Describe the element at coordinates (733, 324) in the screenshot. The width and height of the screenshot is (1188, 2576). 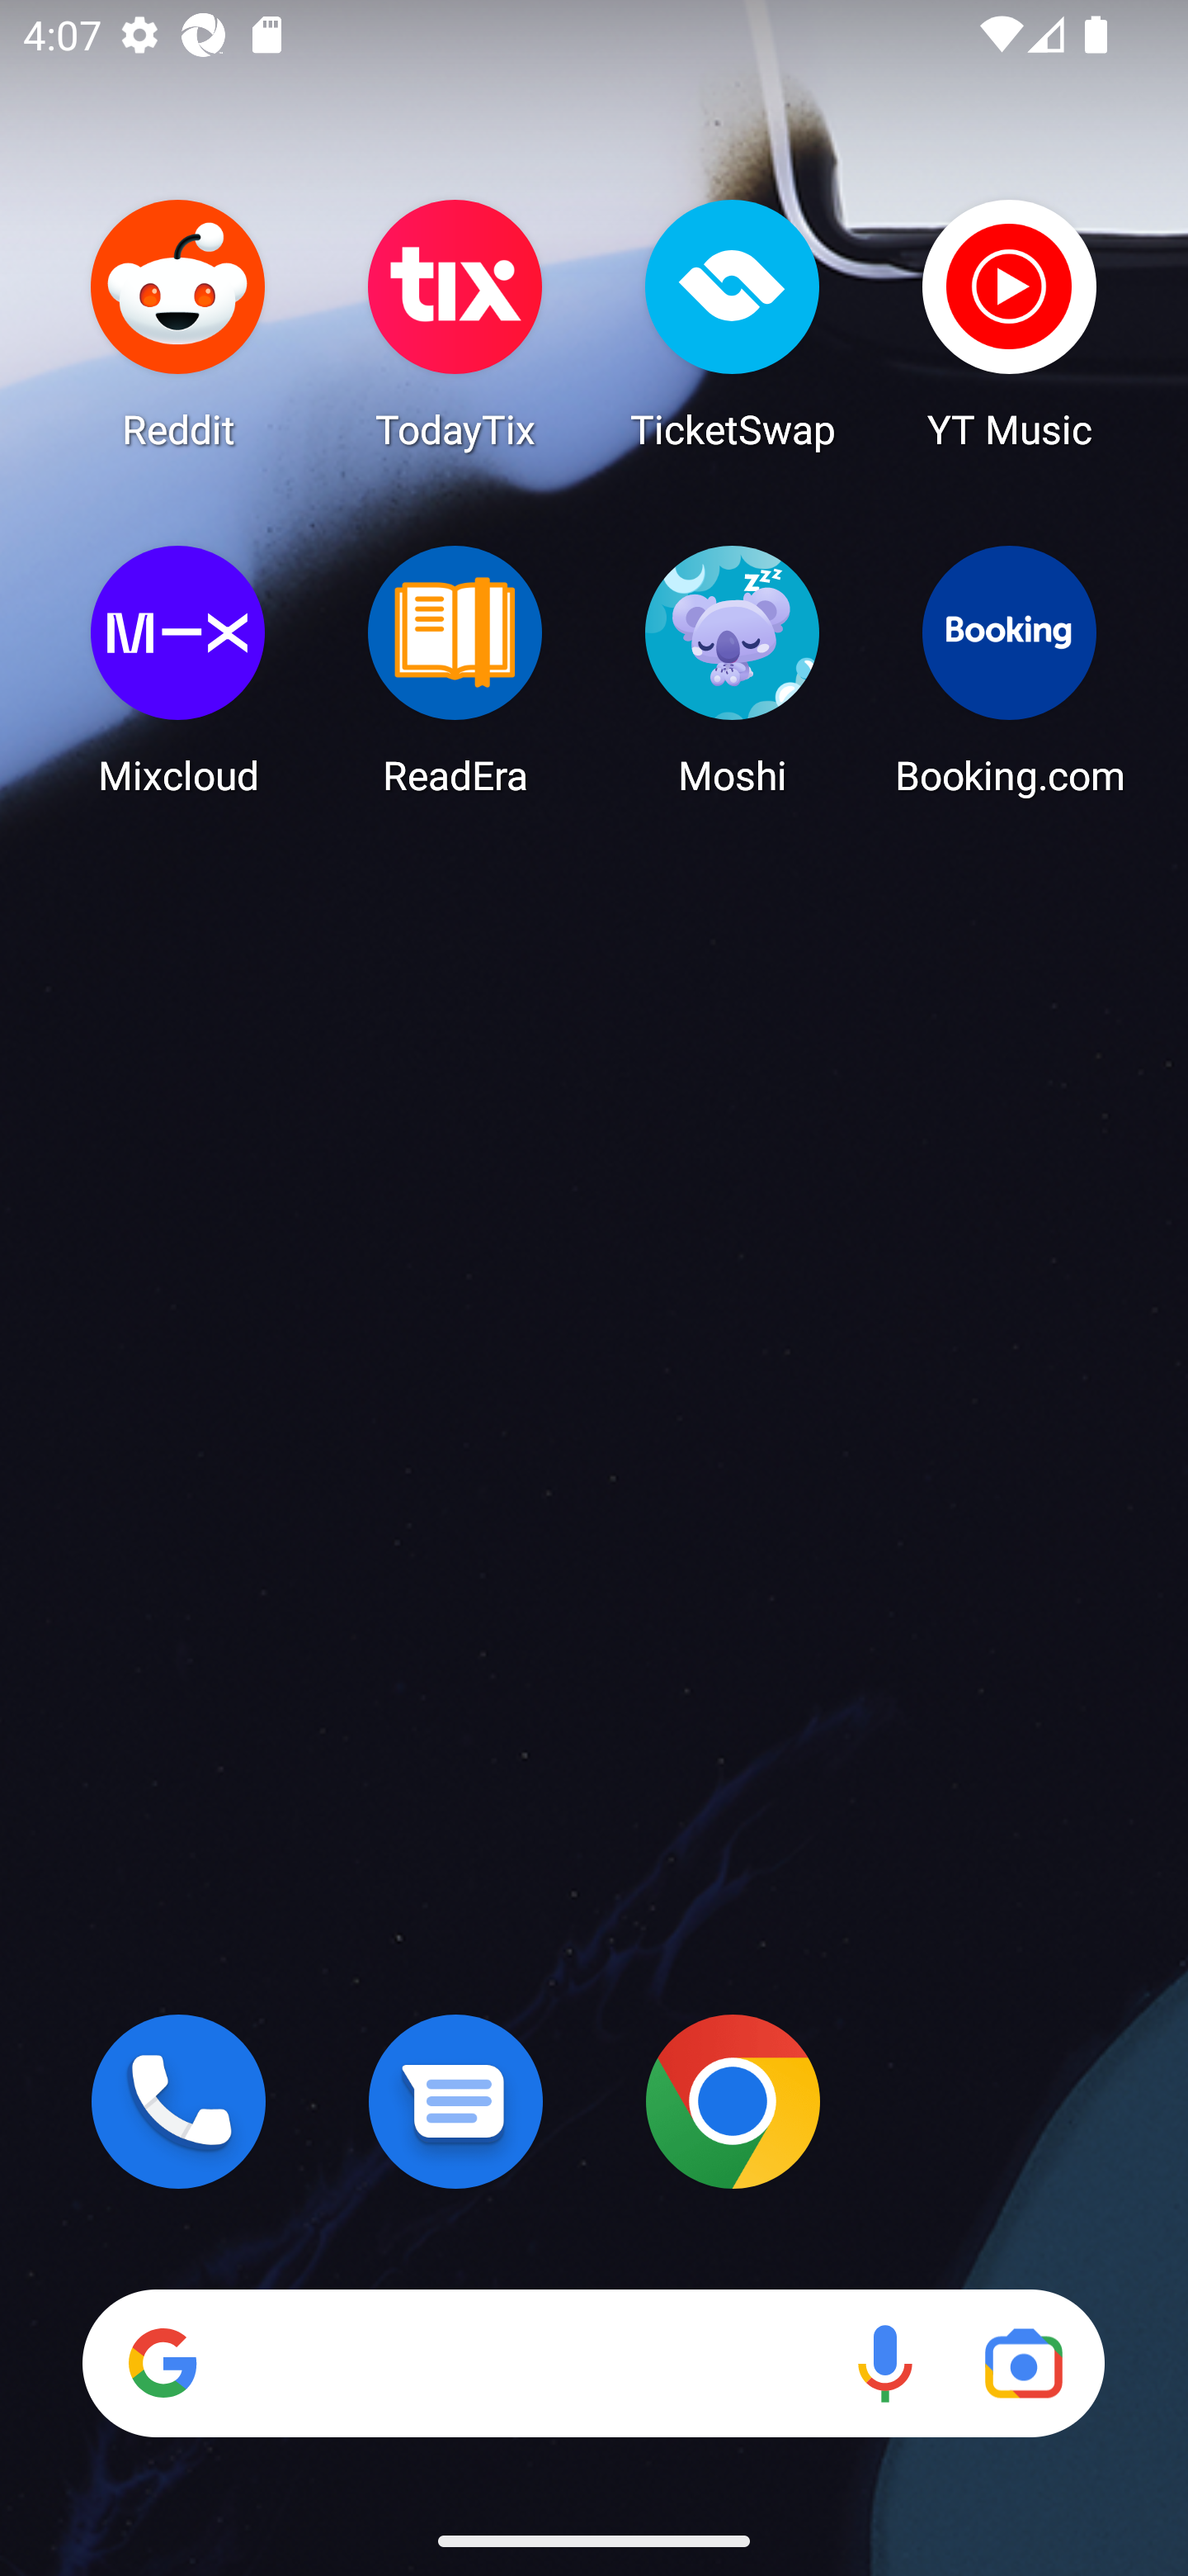
I see `TicketSwap` at that location.